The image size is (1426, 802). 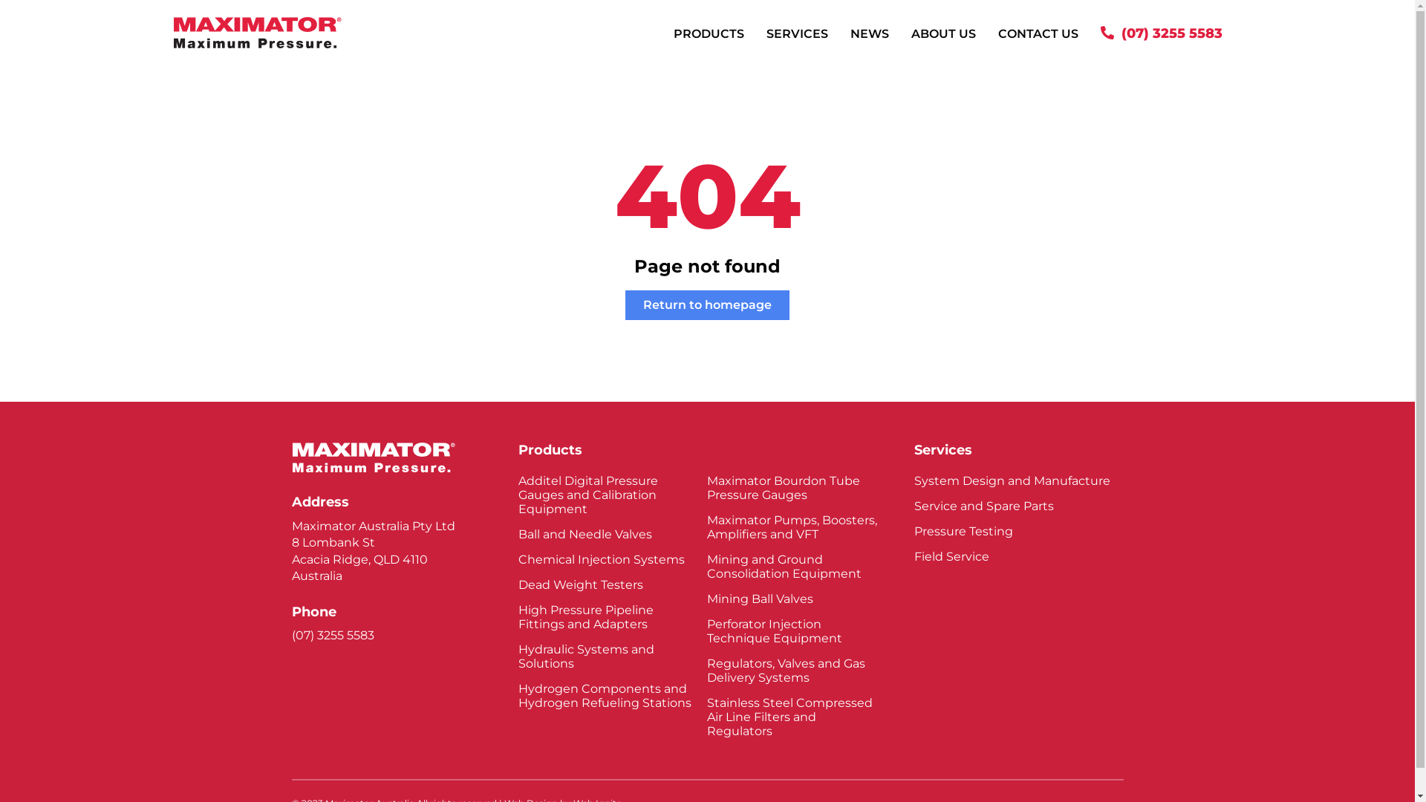 What do you see at coordinates (798, 34) in the screenshot?
I see `SERVICES` at bounding box center [798, 34].